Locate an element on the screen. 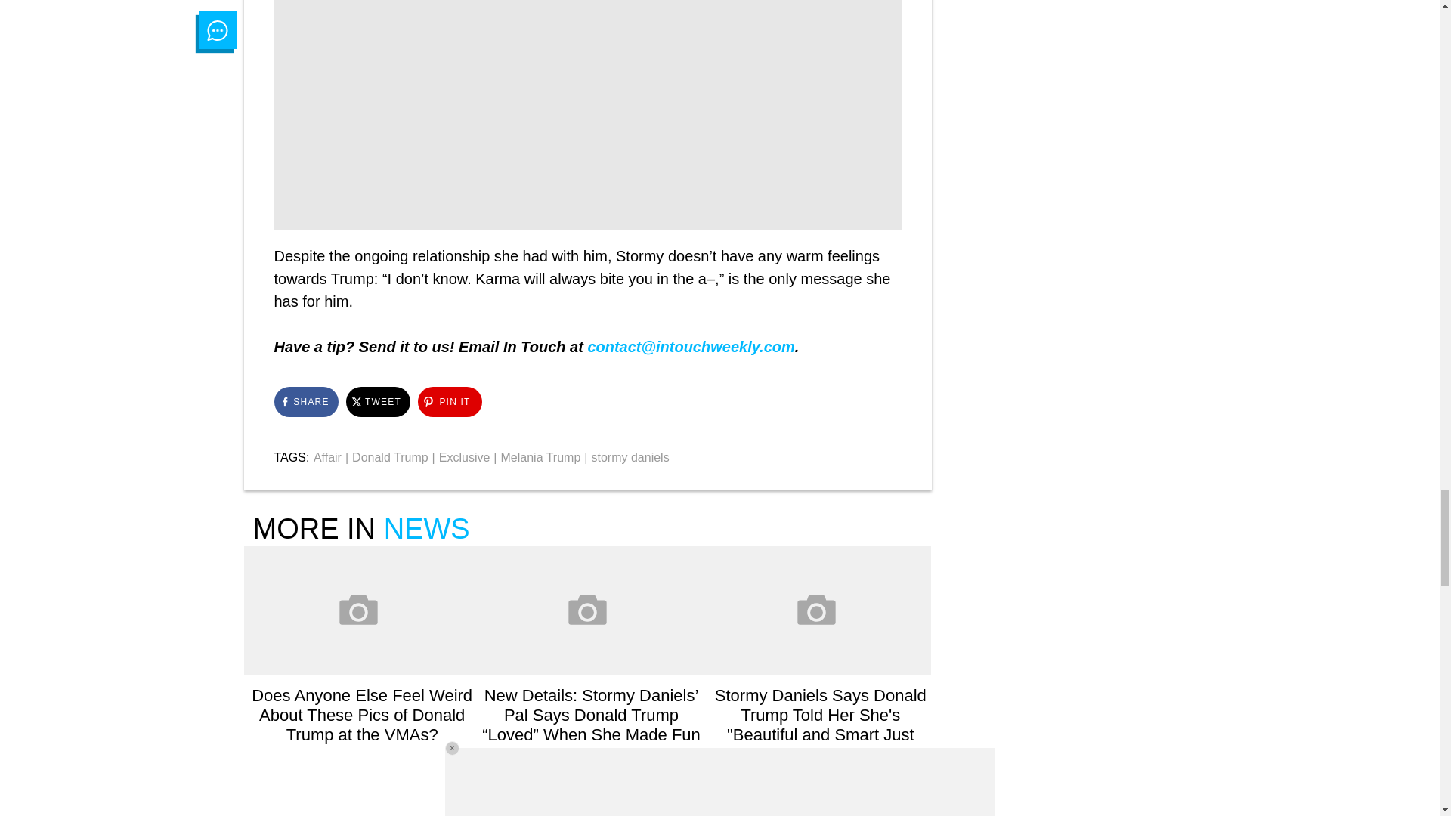 Image resolution: width=1451 pixels, height=816 pixels. Click to share on Twitter is located at coordinates (378, 401).